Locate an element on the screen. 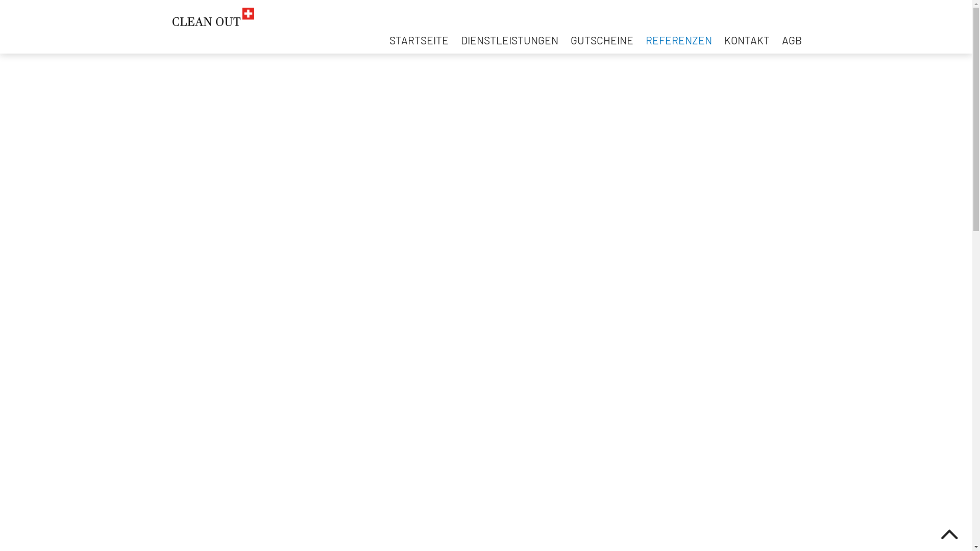 The image size is (980, 551). DIENSTLEISTUNGEN is located at coordinates (509, 40).